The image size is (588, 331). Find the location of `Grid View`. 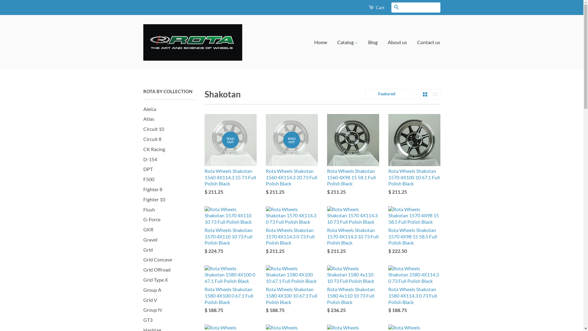

Grid View is located at coordinates (424, 94).